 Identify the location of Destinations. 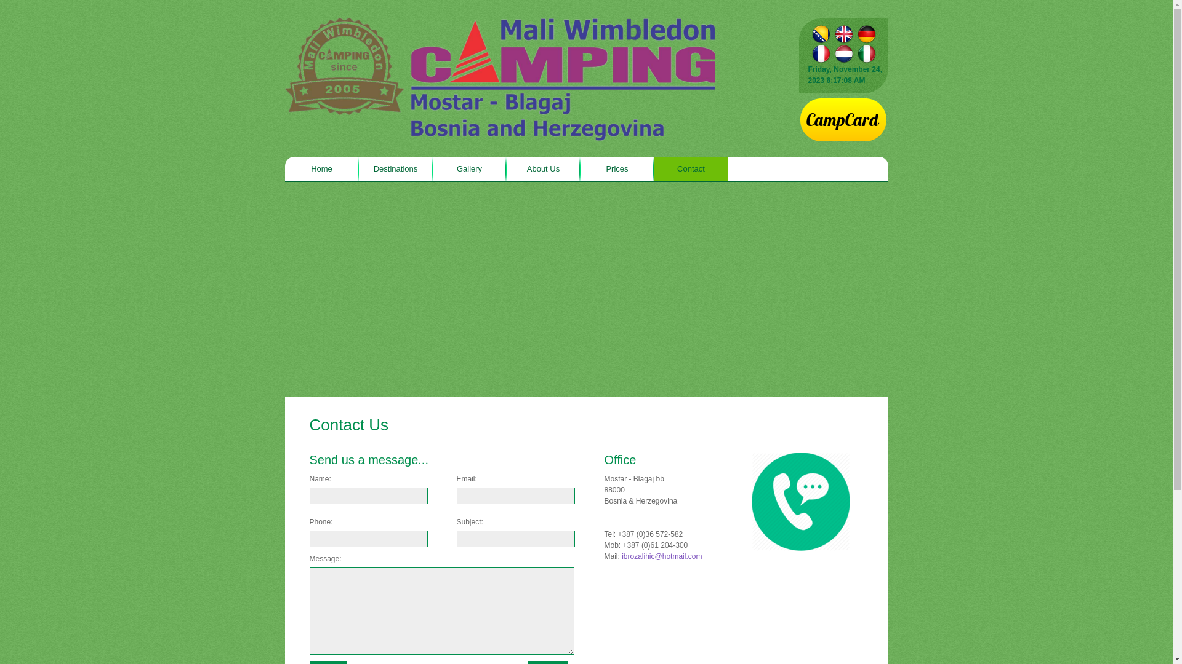
(395, 169).